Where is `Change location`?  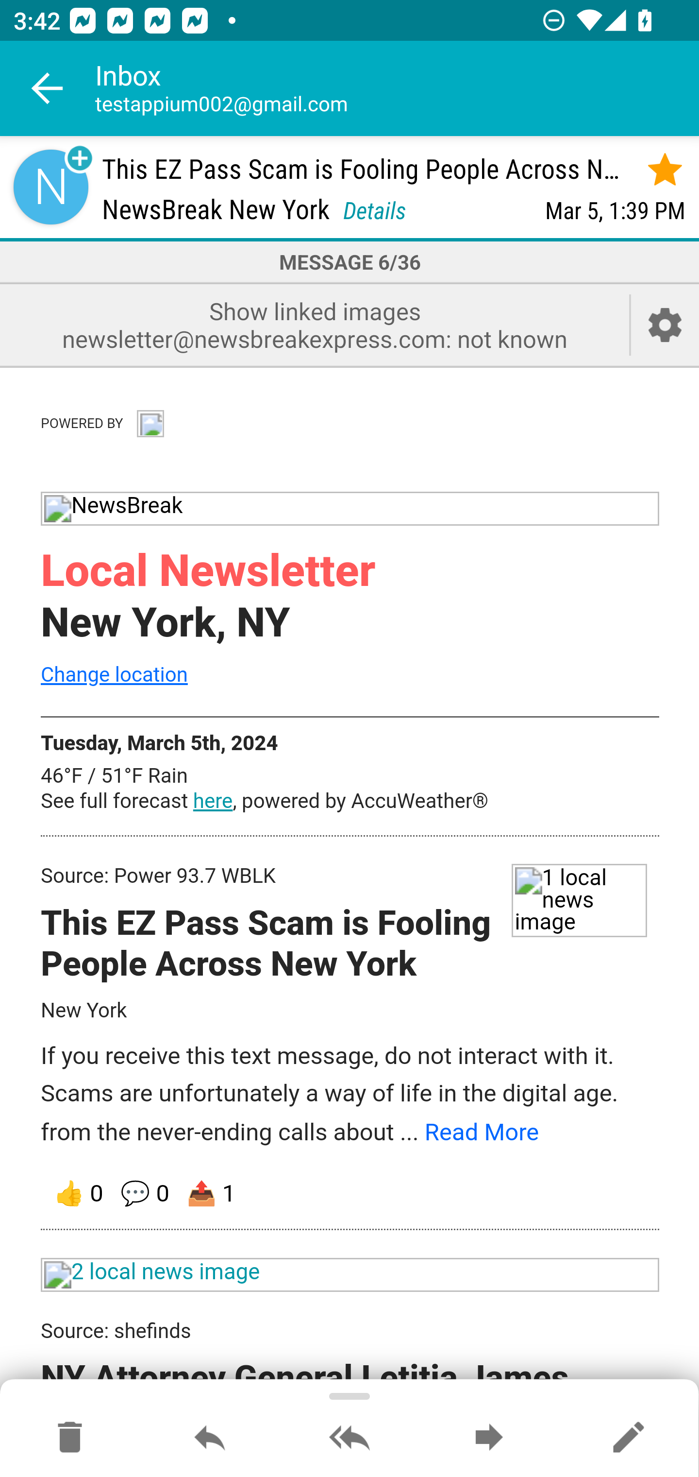 Change location is located at coordinates (114, 674).